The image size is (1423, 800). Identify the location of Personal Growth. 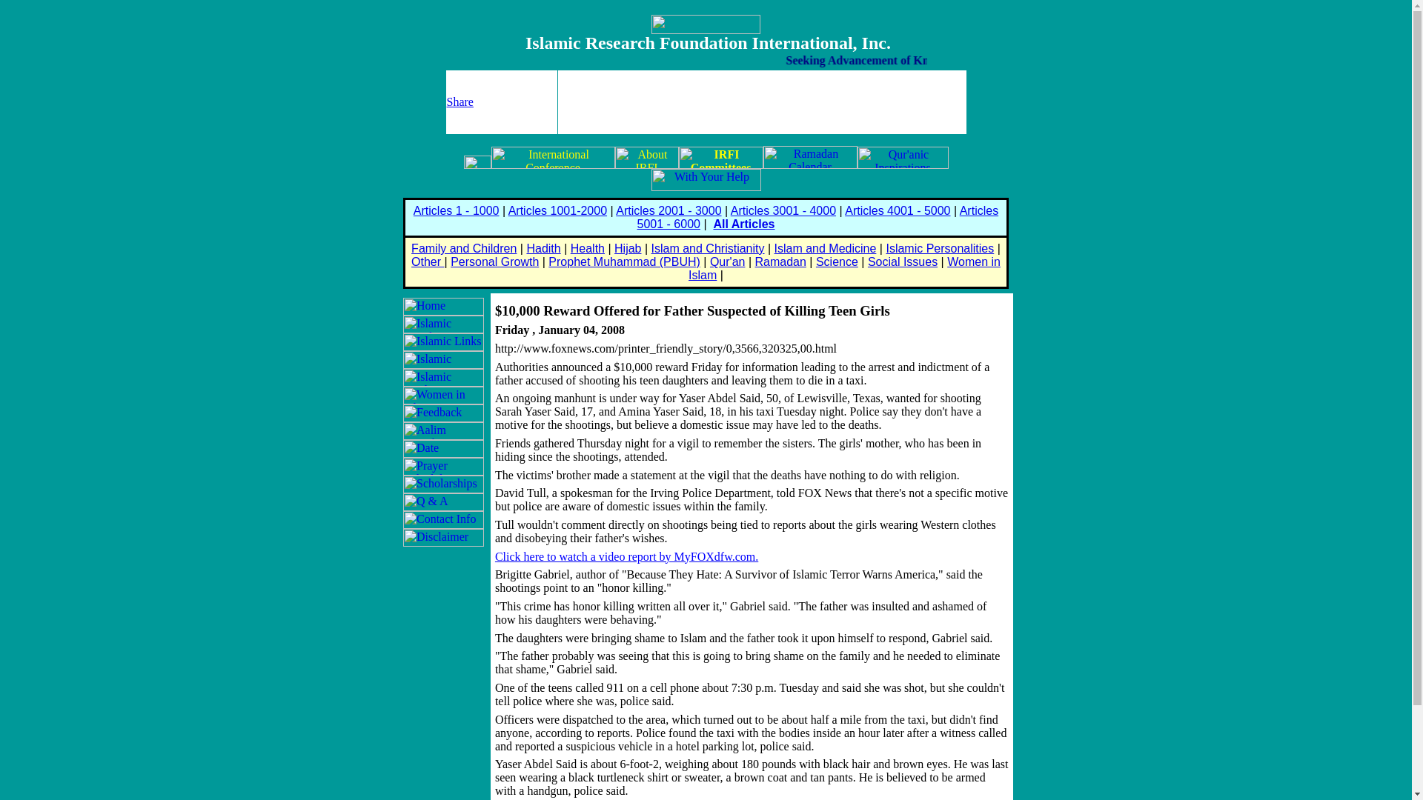
(495, 261).